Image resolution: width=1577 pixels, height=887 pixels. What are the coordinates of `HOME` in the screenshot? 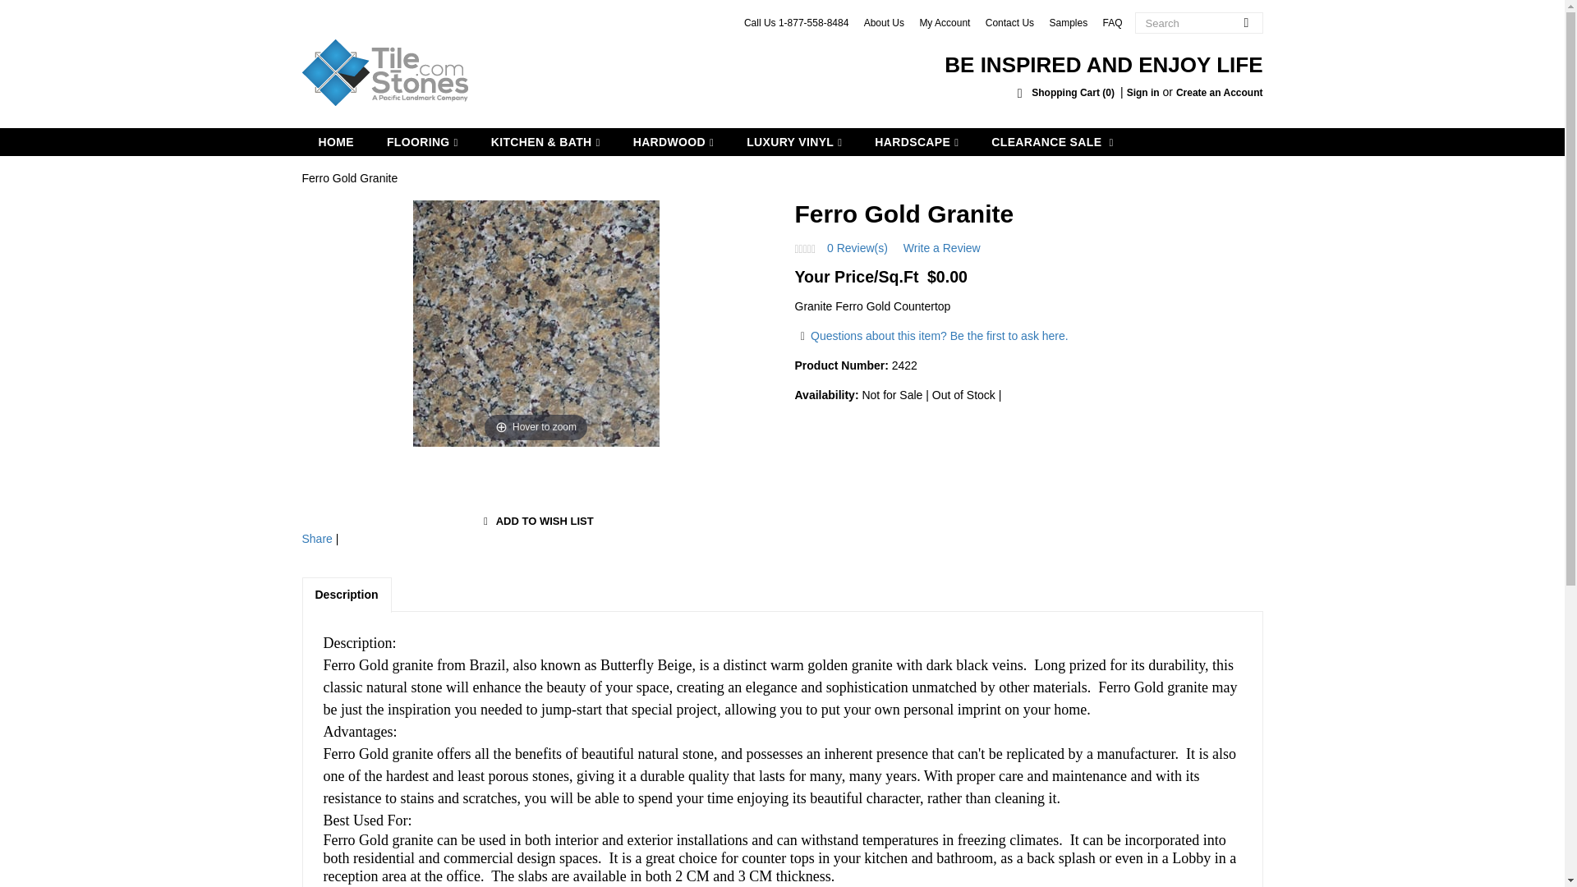 It's located at (337, 141).